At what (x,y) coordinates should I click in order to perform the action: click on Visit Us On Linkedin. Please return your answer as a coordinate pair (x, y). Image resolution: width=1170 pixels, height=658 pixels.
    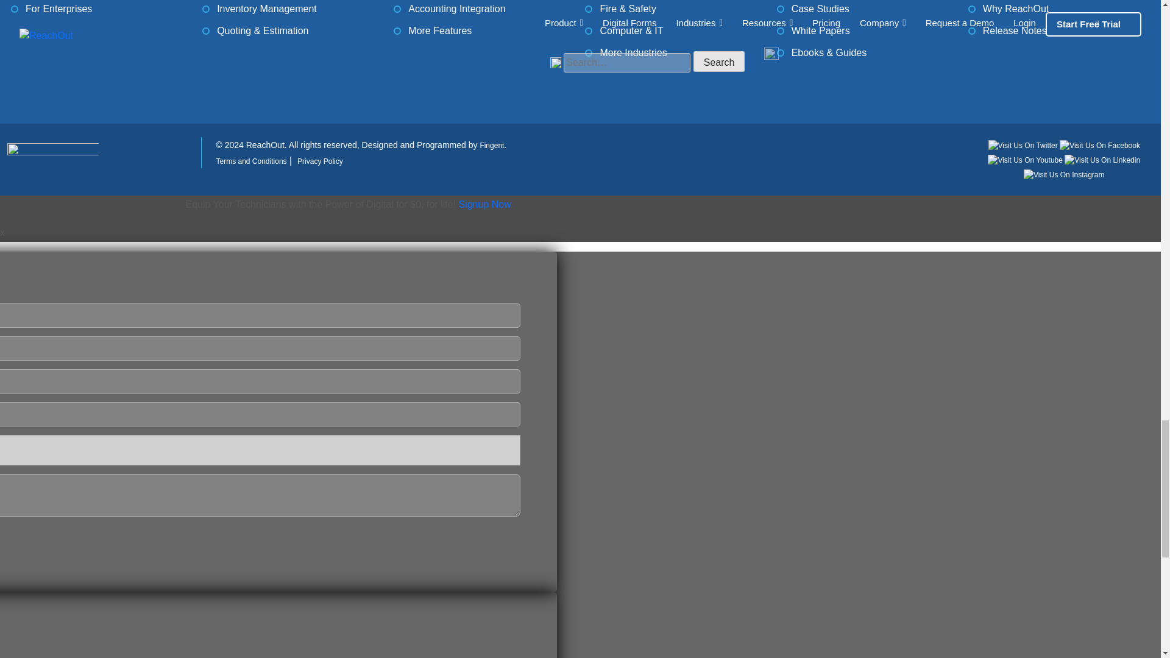
    Looking at the image, I should click on (1102, 159).